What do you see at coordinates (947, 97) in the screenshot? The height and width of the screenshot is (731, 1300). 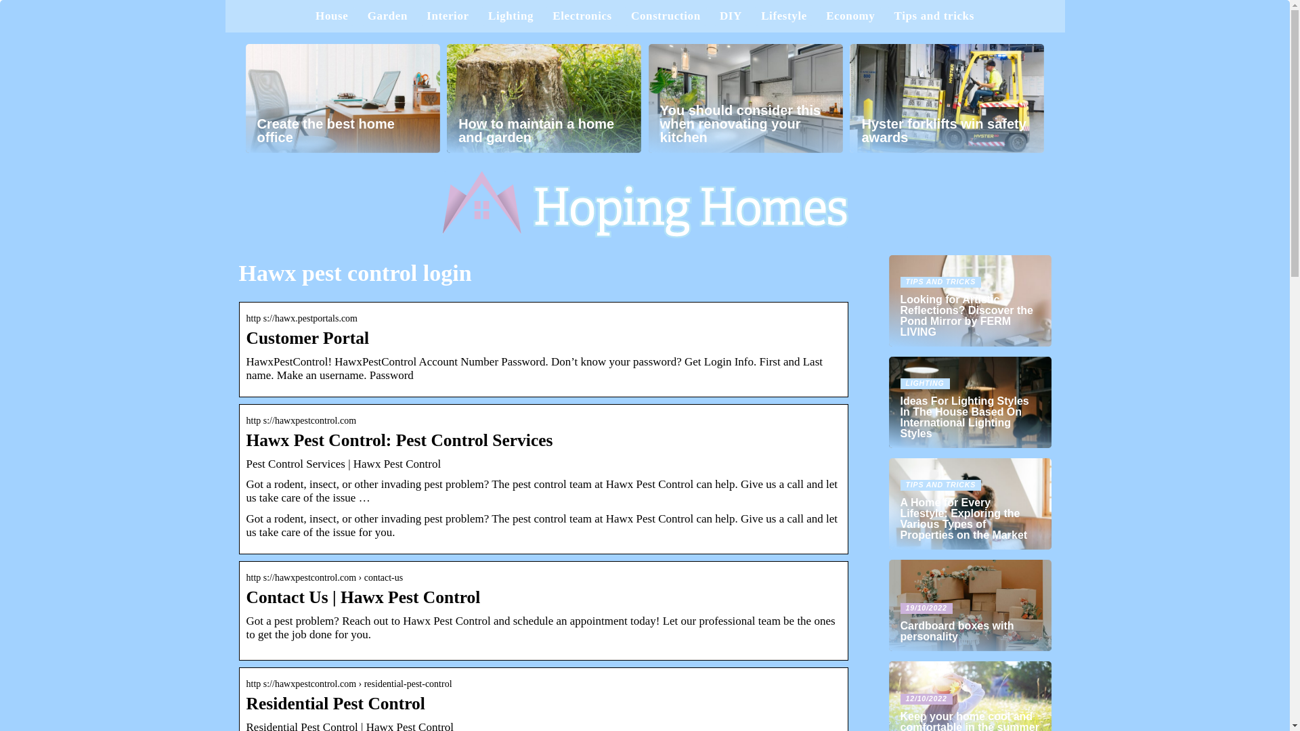 I see `Hyster forklifts win safety awards` at bounding box center [947, 97].